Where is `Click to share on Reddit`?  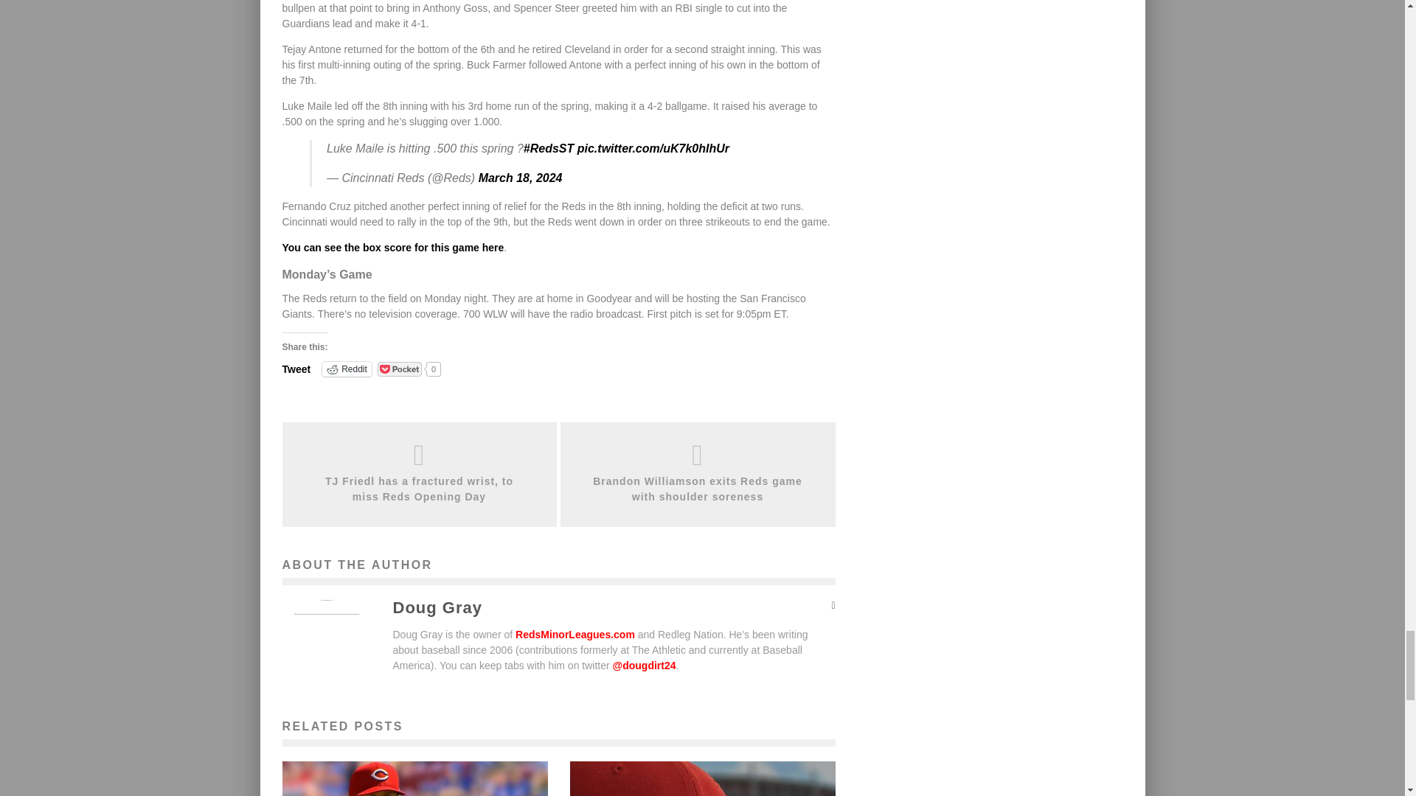
Click to share on Reddit is located at coordinates (347, 369).